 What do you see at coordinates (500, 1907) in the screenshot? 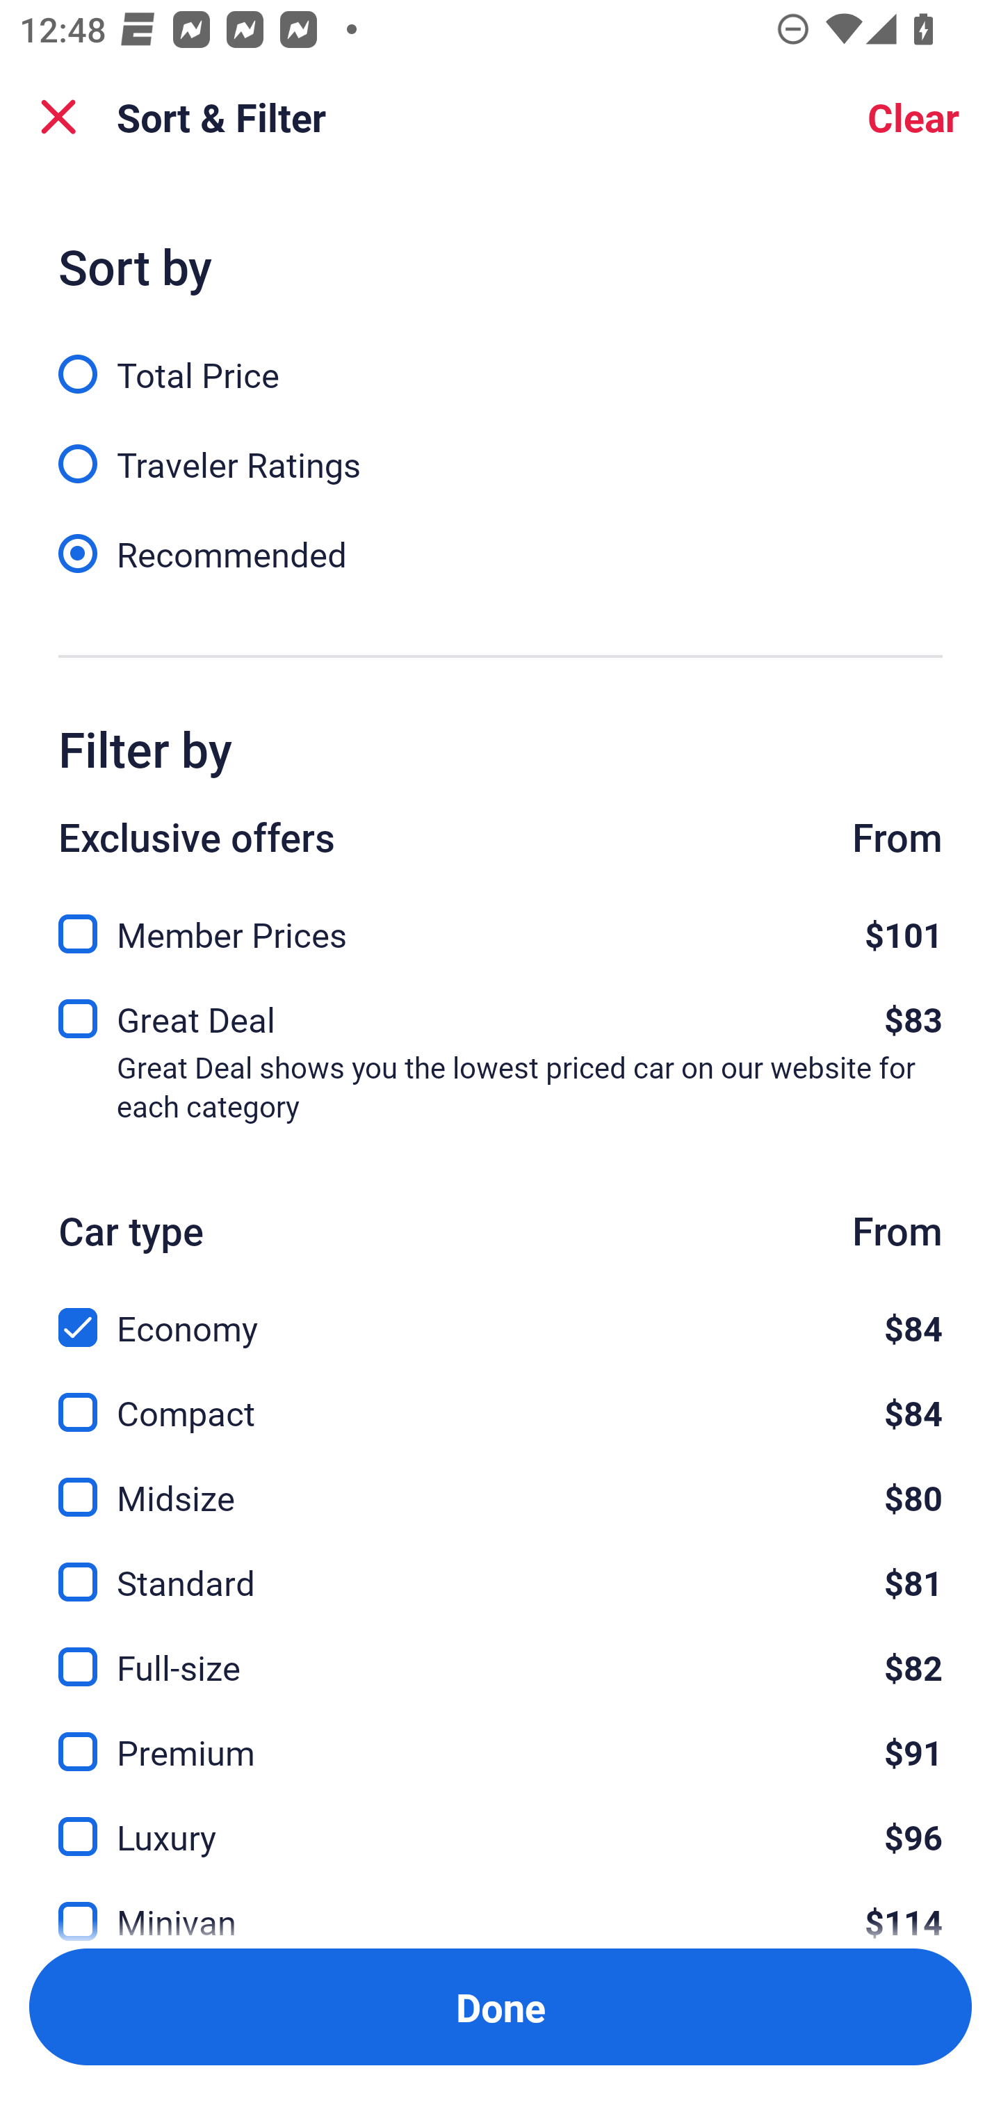
I see `Minivan, $114 Minivan $114` at bounding box center [500, 1907].